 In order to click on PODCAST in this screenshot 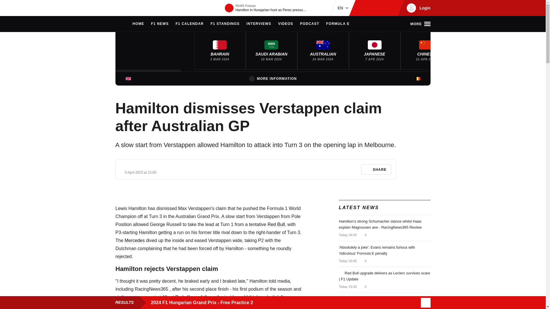, I will do `click(309, 24)`.